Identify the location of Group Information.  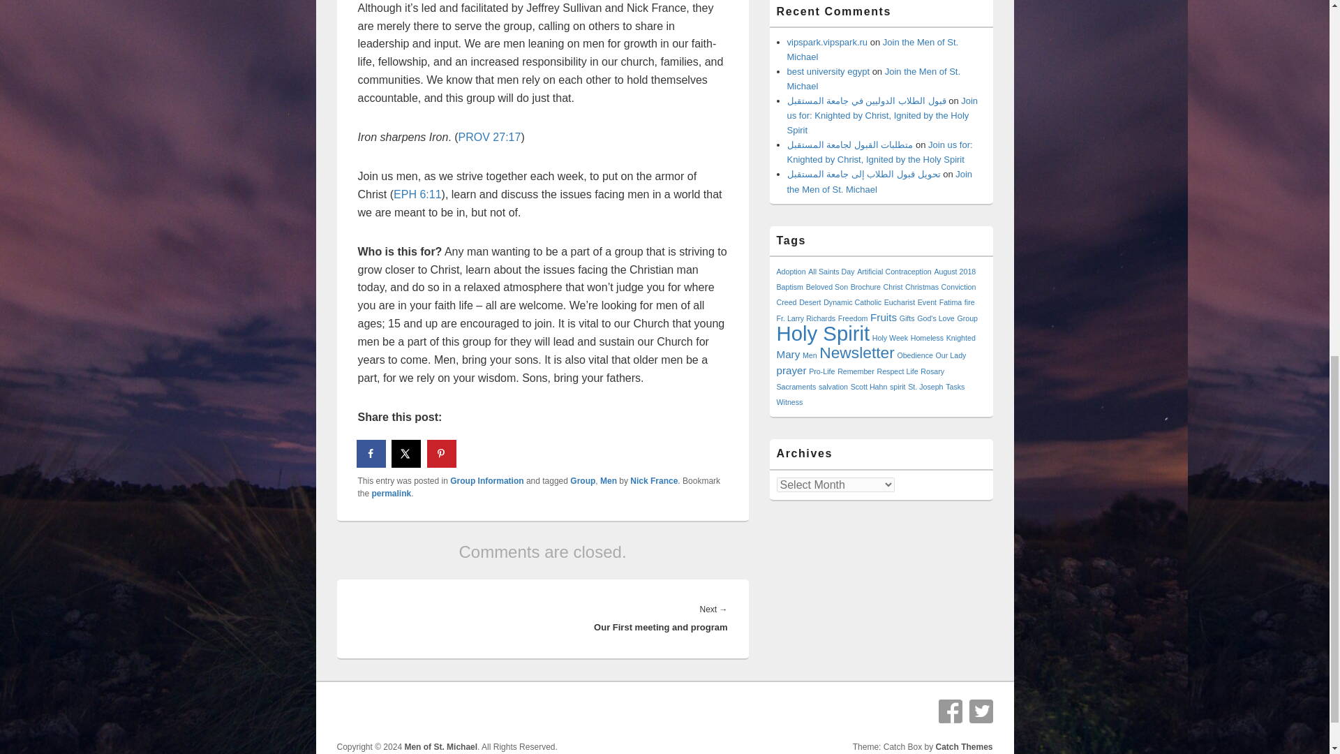
(487, 480).